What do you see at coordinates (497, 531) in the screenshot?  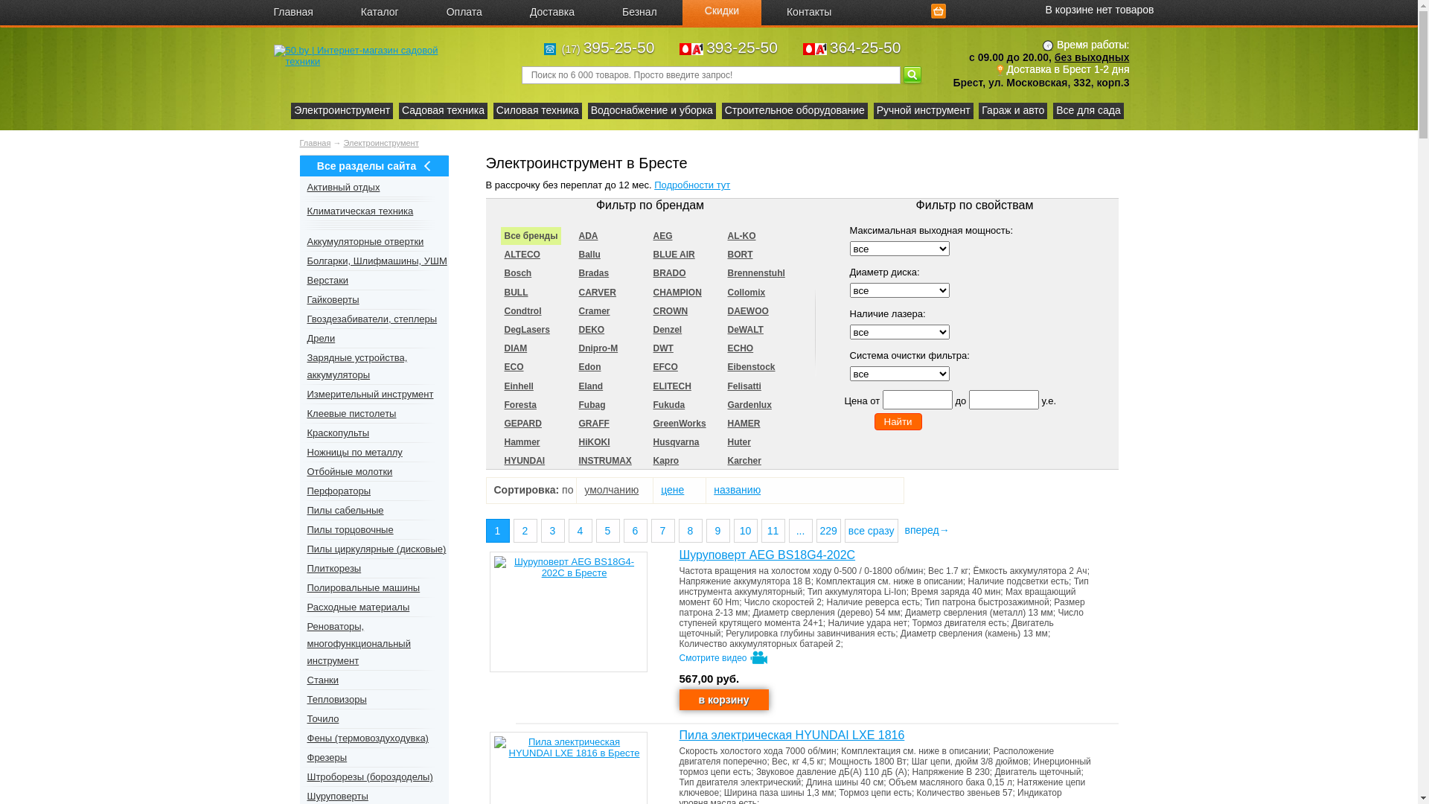 I see `1` at bounding box center [497, 531].